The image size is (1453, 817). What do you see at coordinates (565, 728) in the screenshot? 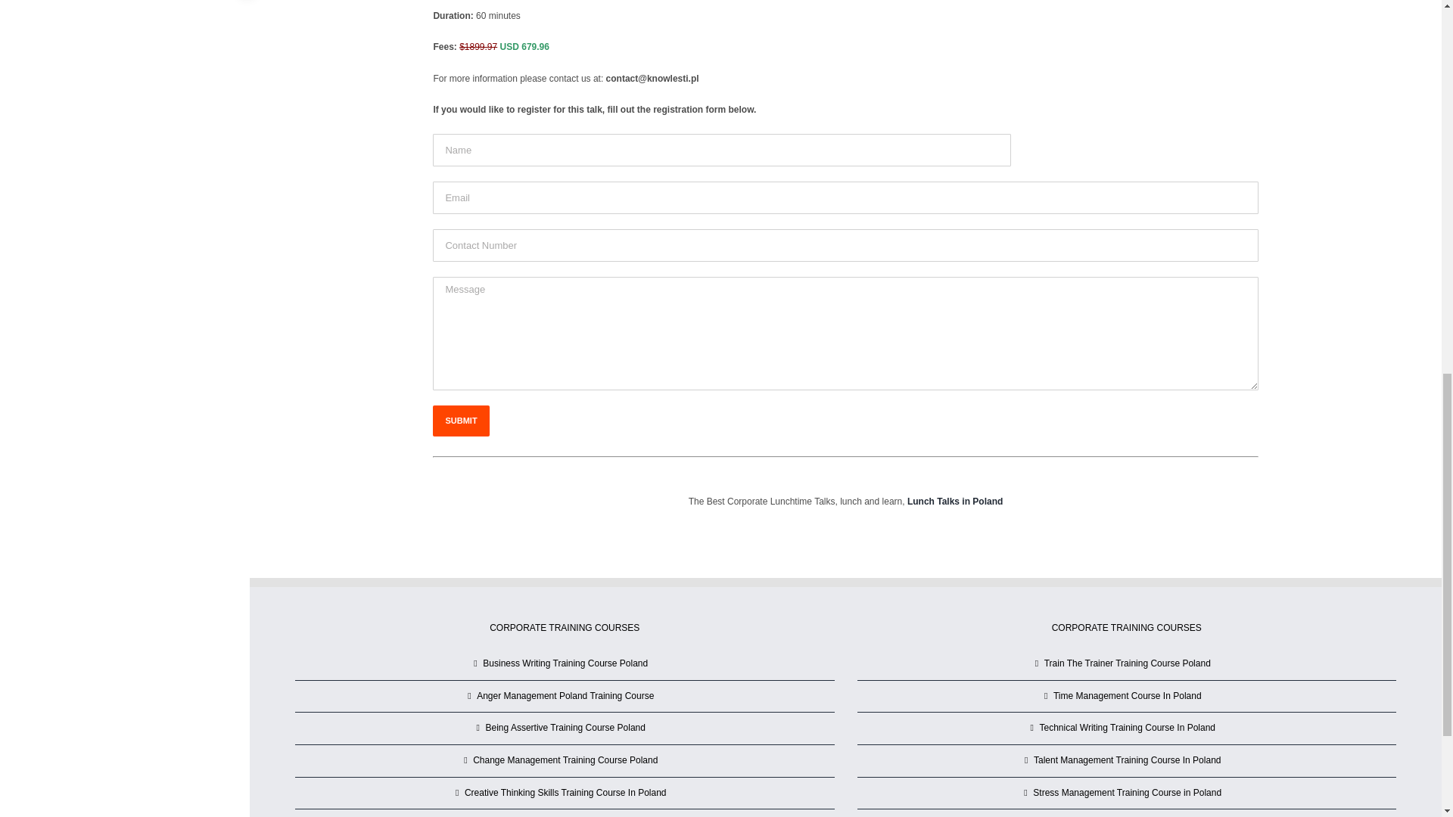
I see `Being Assertive Training Course Poland` at bounding box center [565, 728].